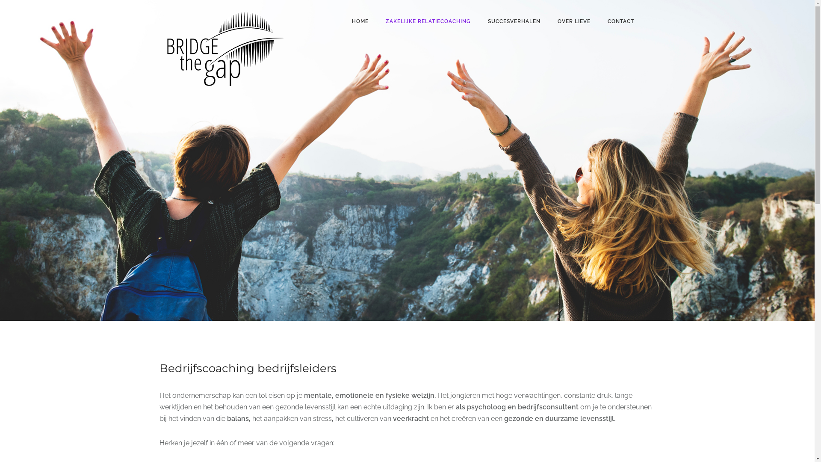 This screenshot has width=821, height=462. I want to click on OVER LIEVE, so click(574, 21).